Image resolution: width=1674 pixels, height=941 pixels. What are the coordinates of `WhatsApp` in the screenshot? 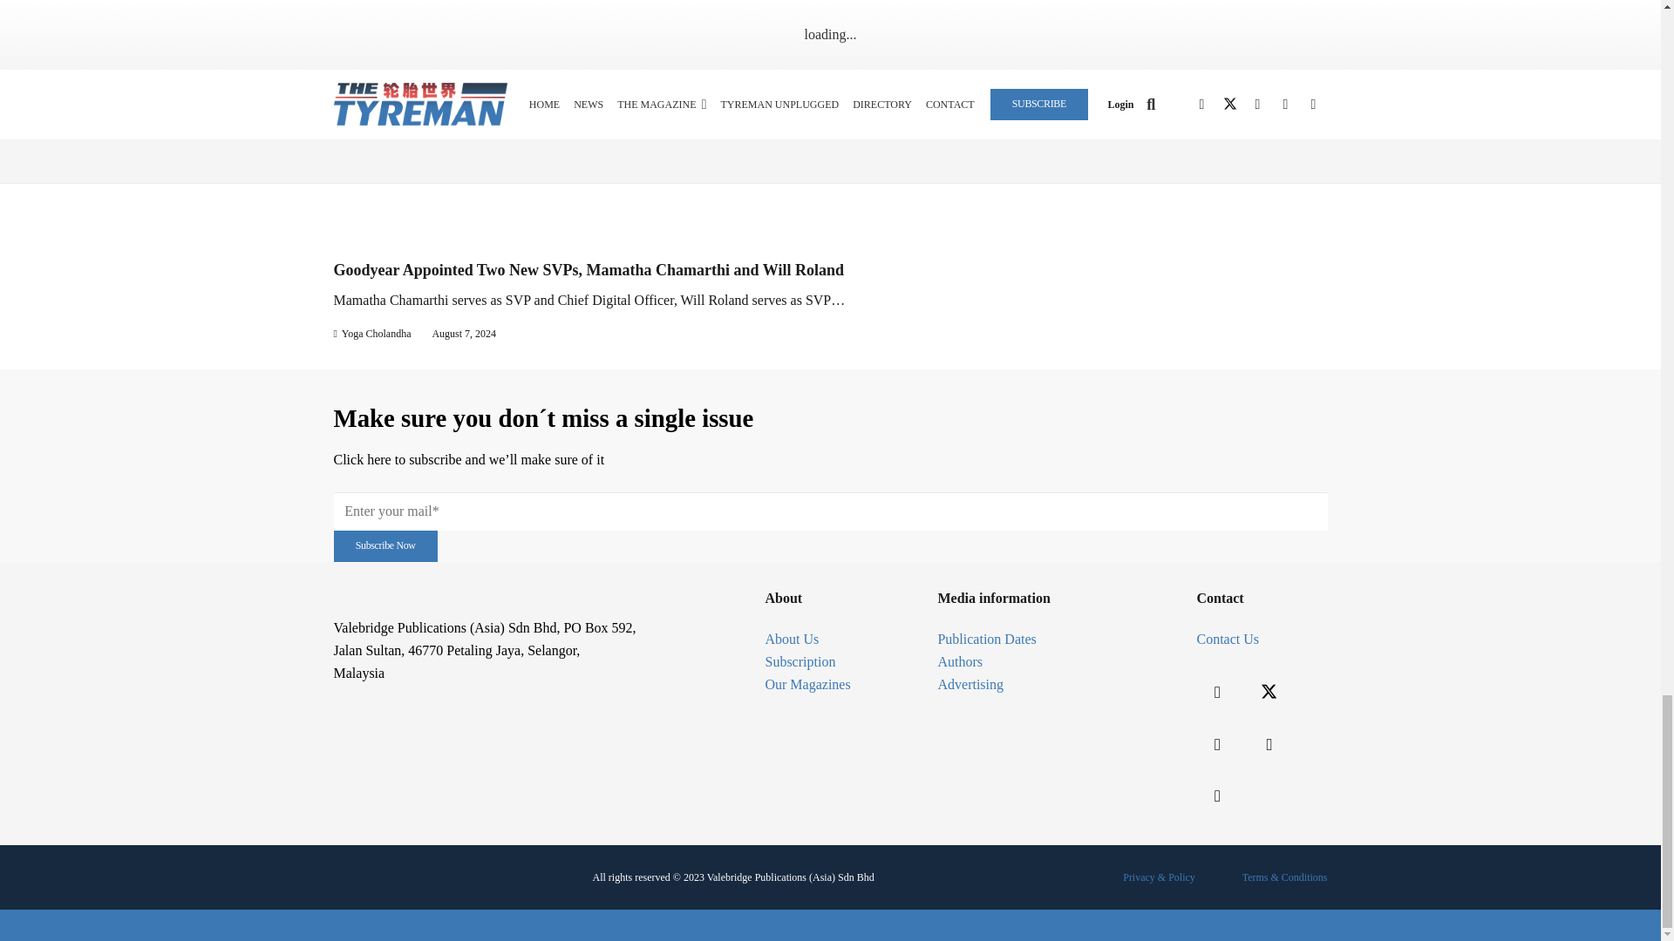 It's located at (1217, 796).